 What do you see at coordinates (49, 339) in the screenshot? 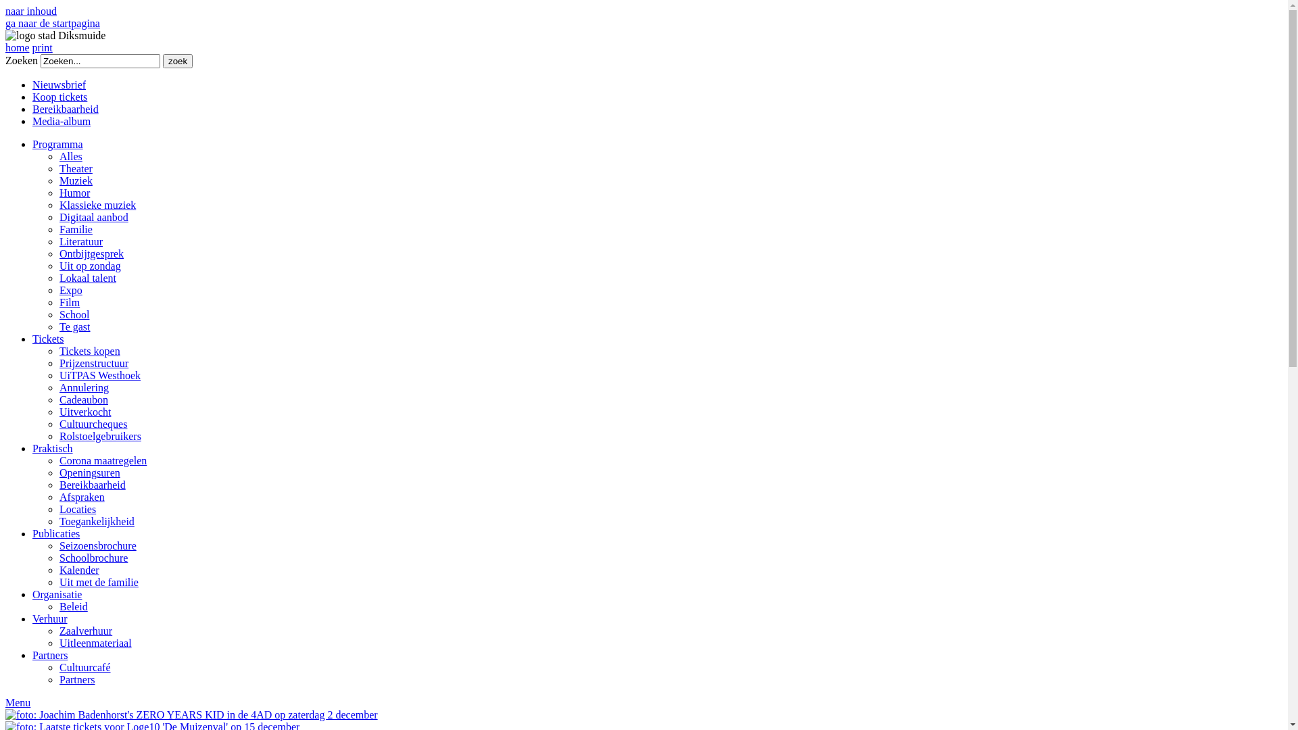
I see `Tickets` at bounding box center [49, 339].